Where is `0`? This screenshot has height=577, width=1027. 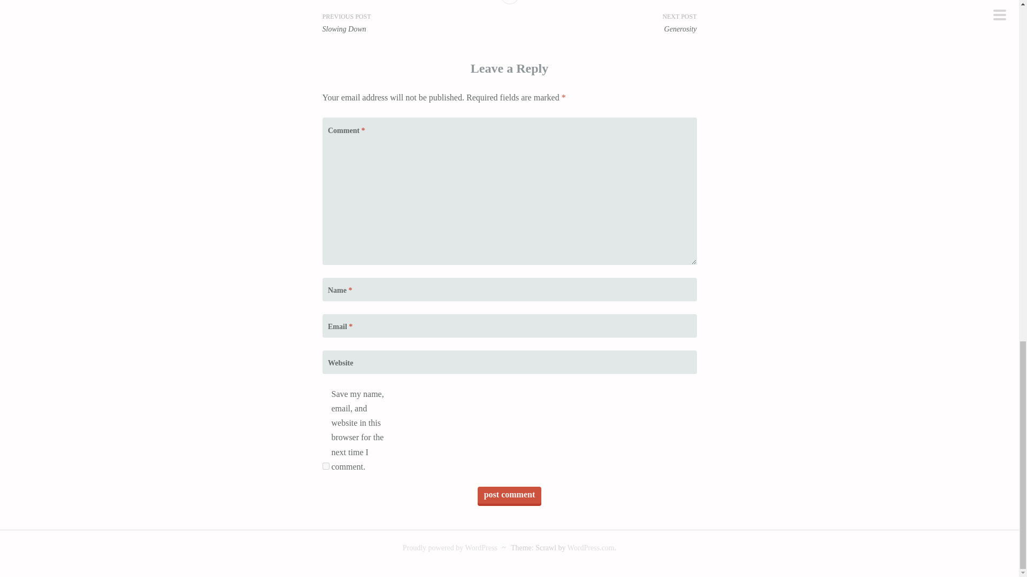 0 is located at coordinates (509, 2).